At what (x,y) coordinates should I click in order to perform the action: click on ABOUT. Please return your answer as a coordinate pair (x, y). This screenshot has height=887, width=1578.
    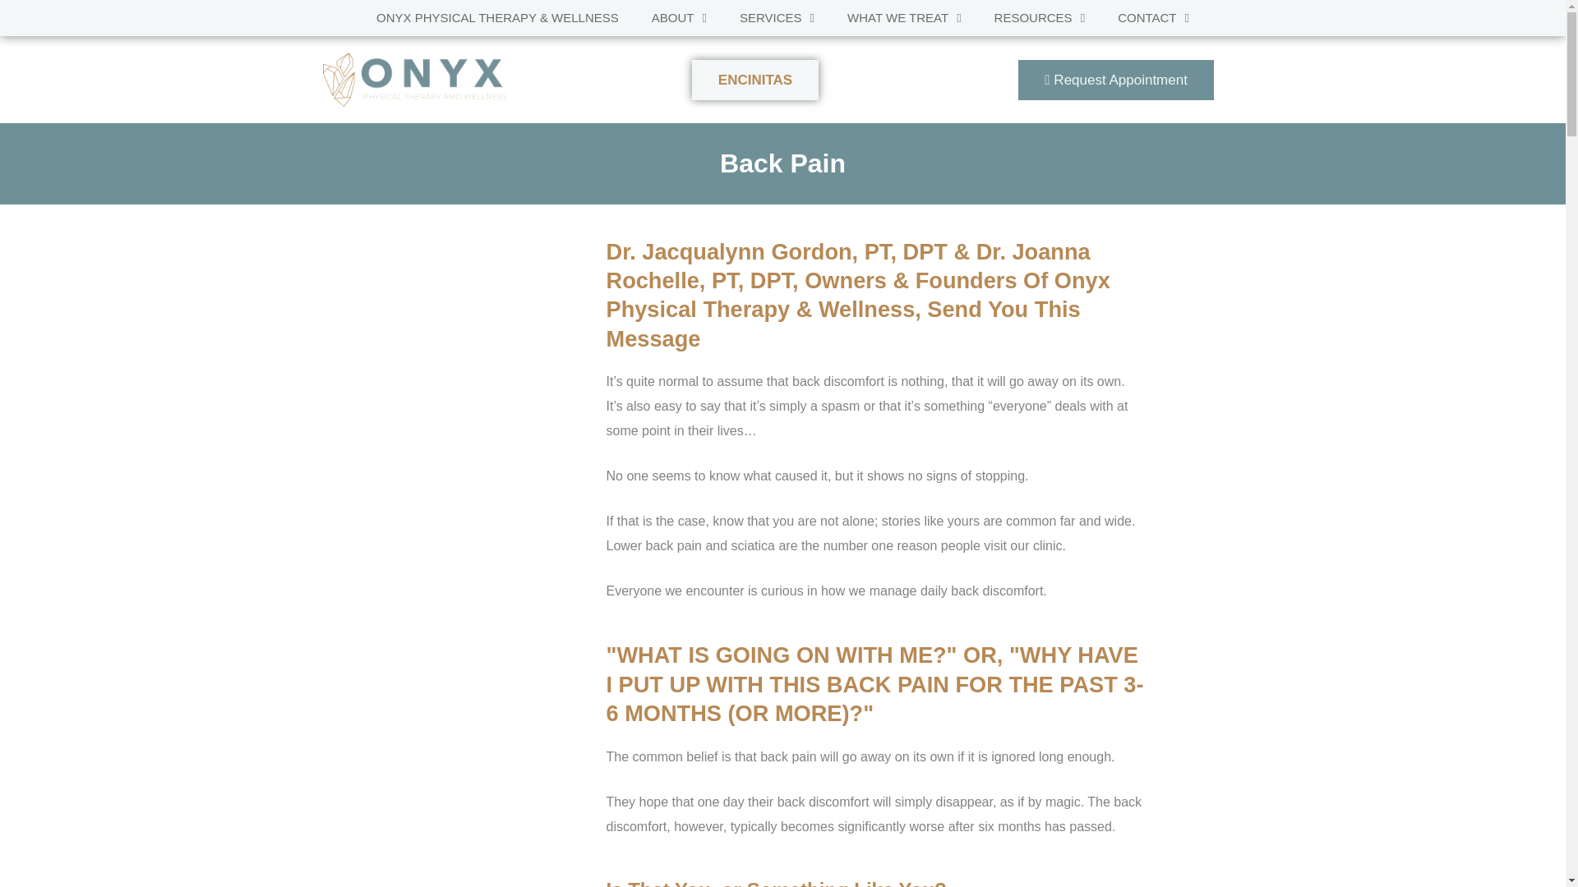
    Looking at the image, I should click on (679, 18).